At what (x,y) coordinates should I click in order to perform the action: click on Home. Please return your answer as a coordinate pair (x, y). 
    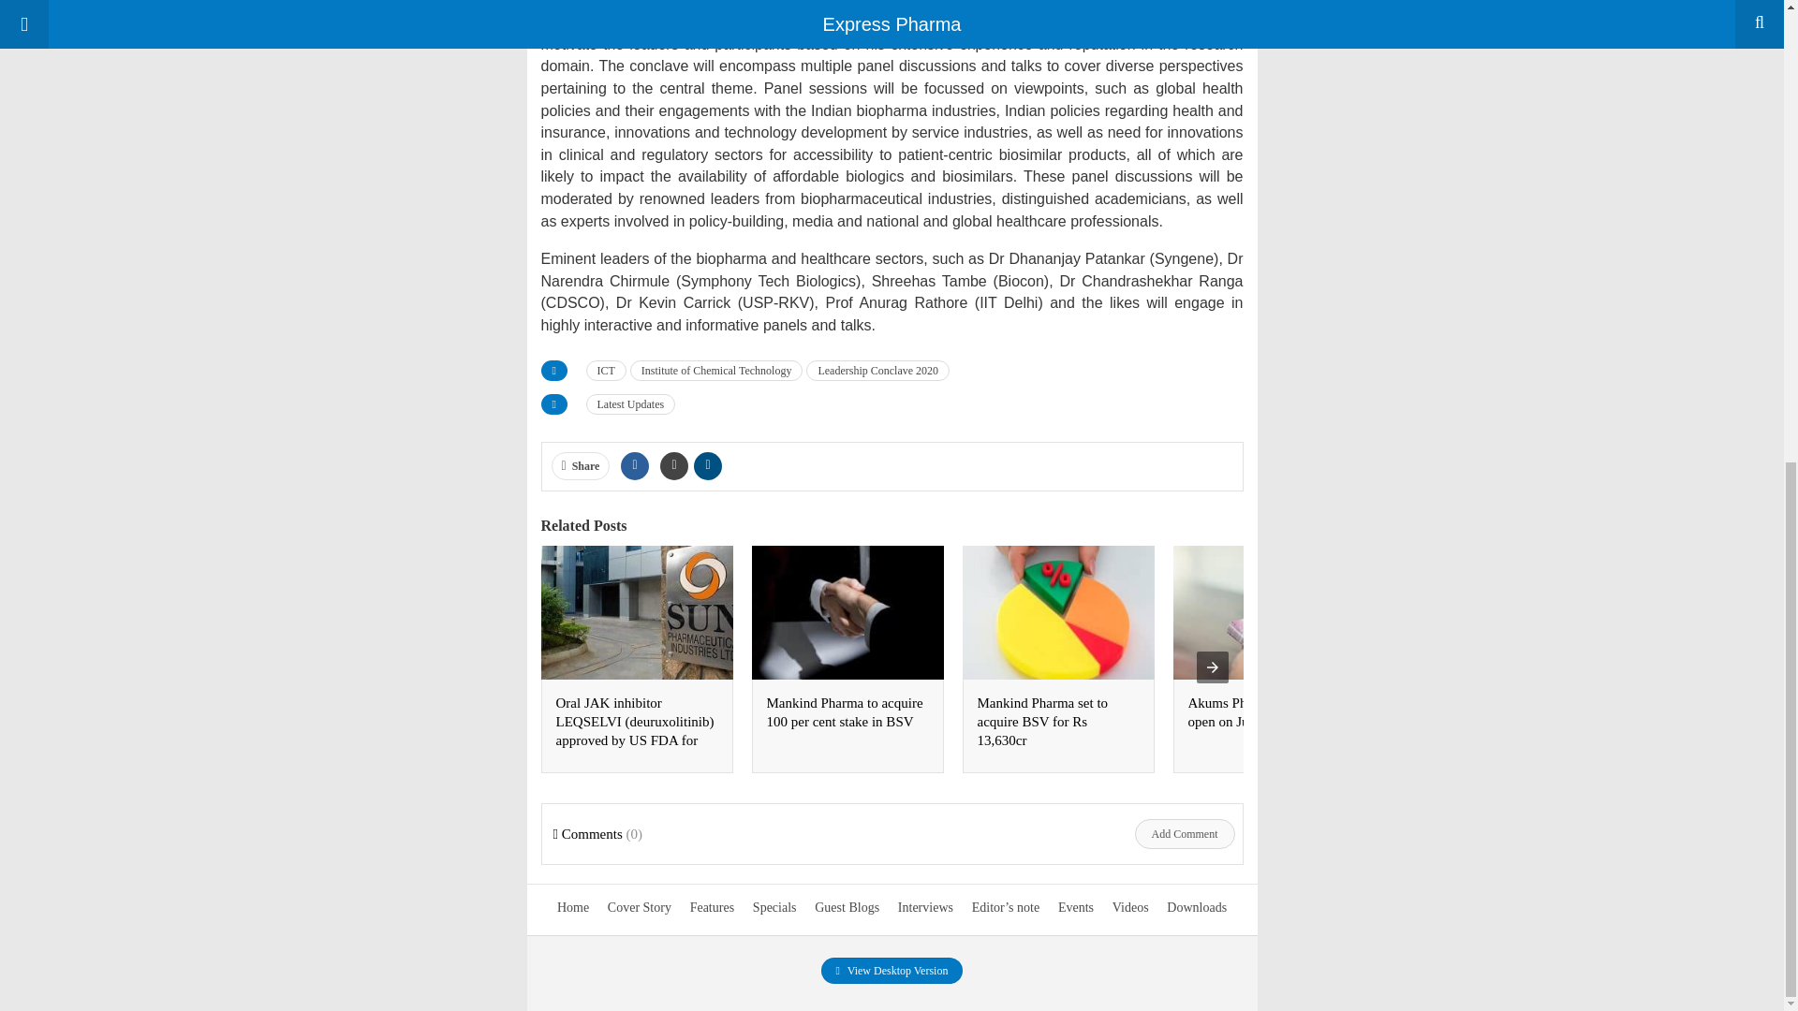
    Looking at the image, I should click on (573, 908).